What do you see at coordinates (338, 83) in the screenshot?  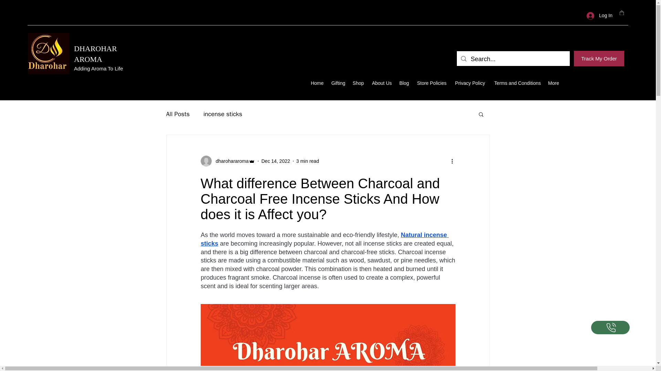 I see `Gifting` at bounding box center [338, 83].